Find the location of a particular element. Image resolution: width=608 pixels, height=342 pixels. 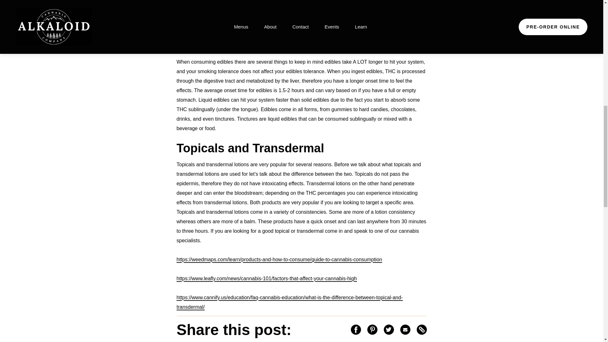

Copy this post to your clipboard is located at coordinates (421, 329).